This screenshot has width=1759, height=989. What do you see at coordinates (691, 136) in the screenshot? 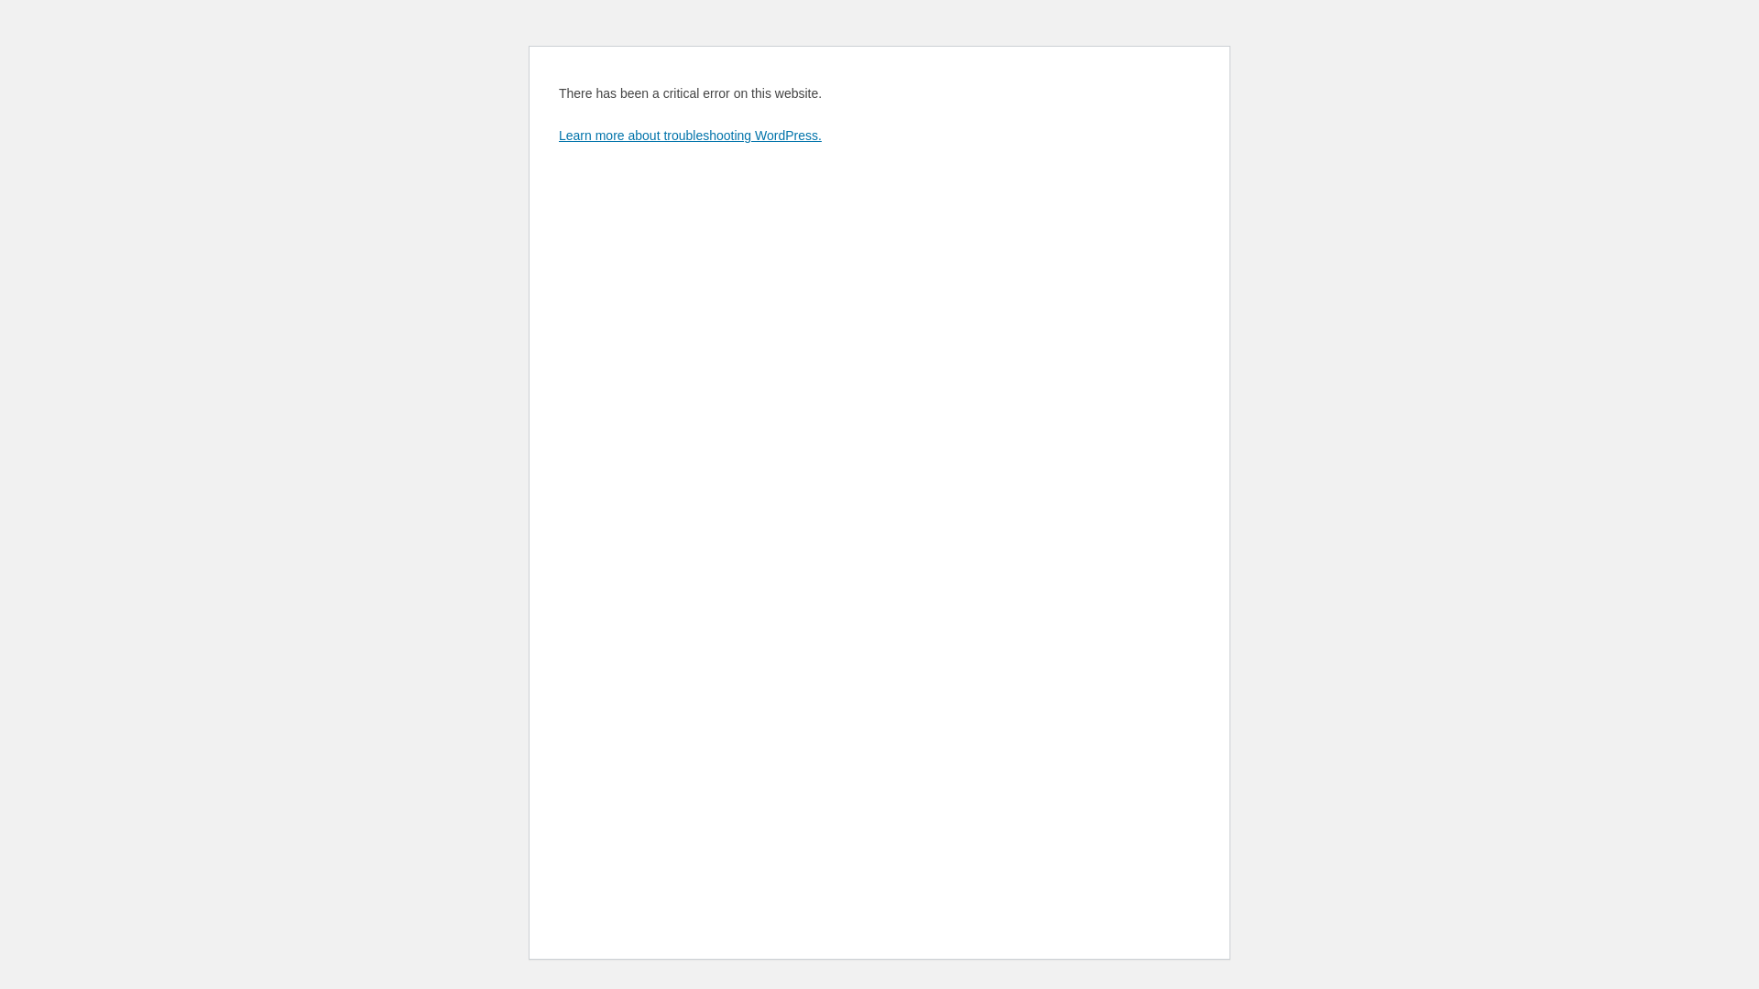
I see `Learn more about troubleshooting WordPress.` at bounding box center [691, 136].